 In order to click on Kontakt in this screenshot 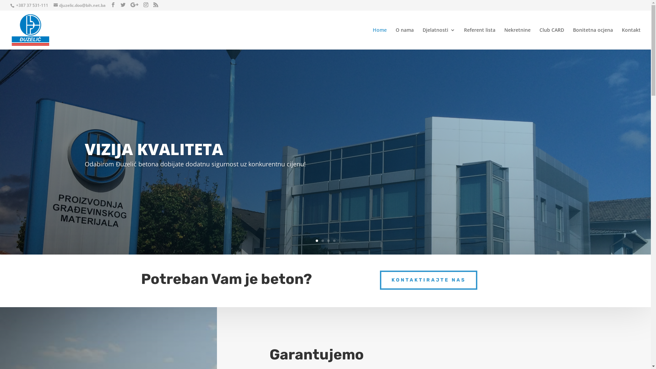, I will do `click(631, 39)`.